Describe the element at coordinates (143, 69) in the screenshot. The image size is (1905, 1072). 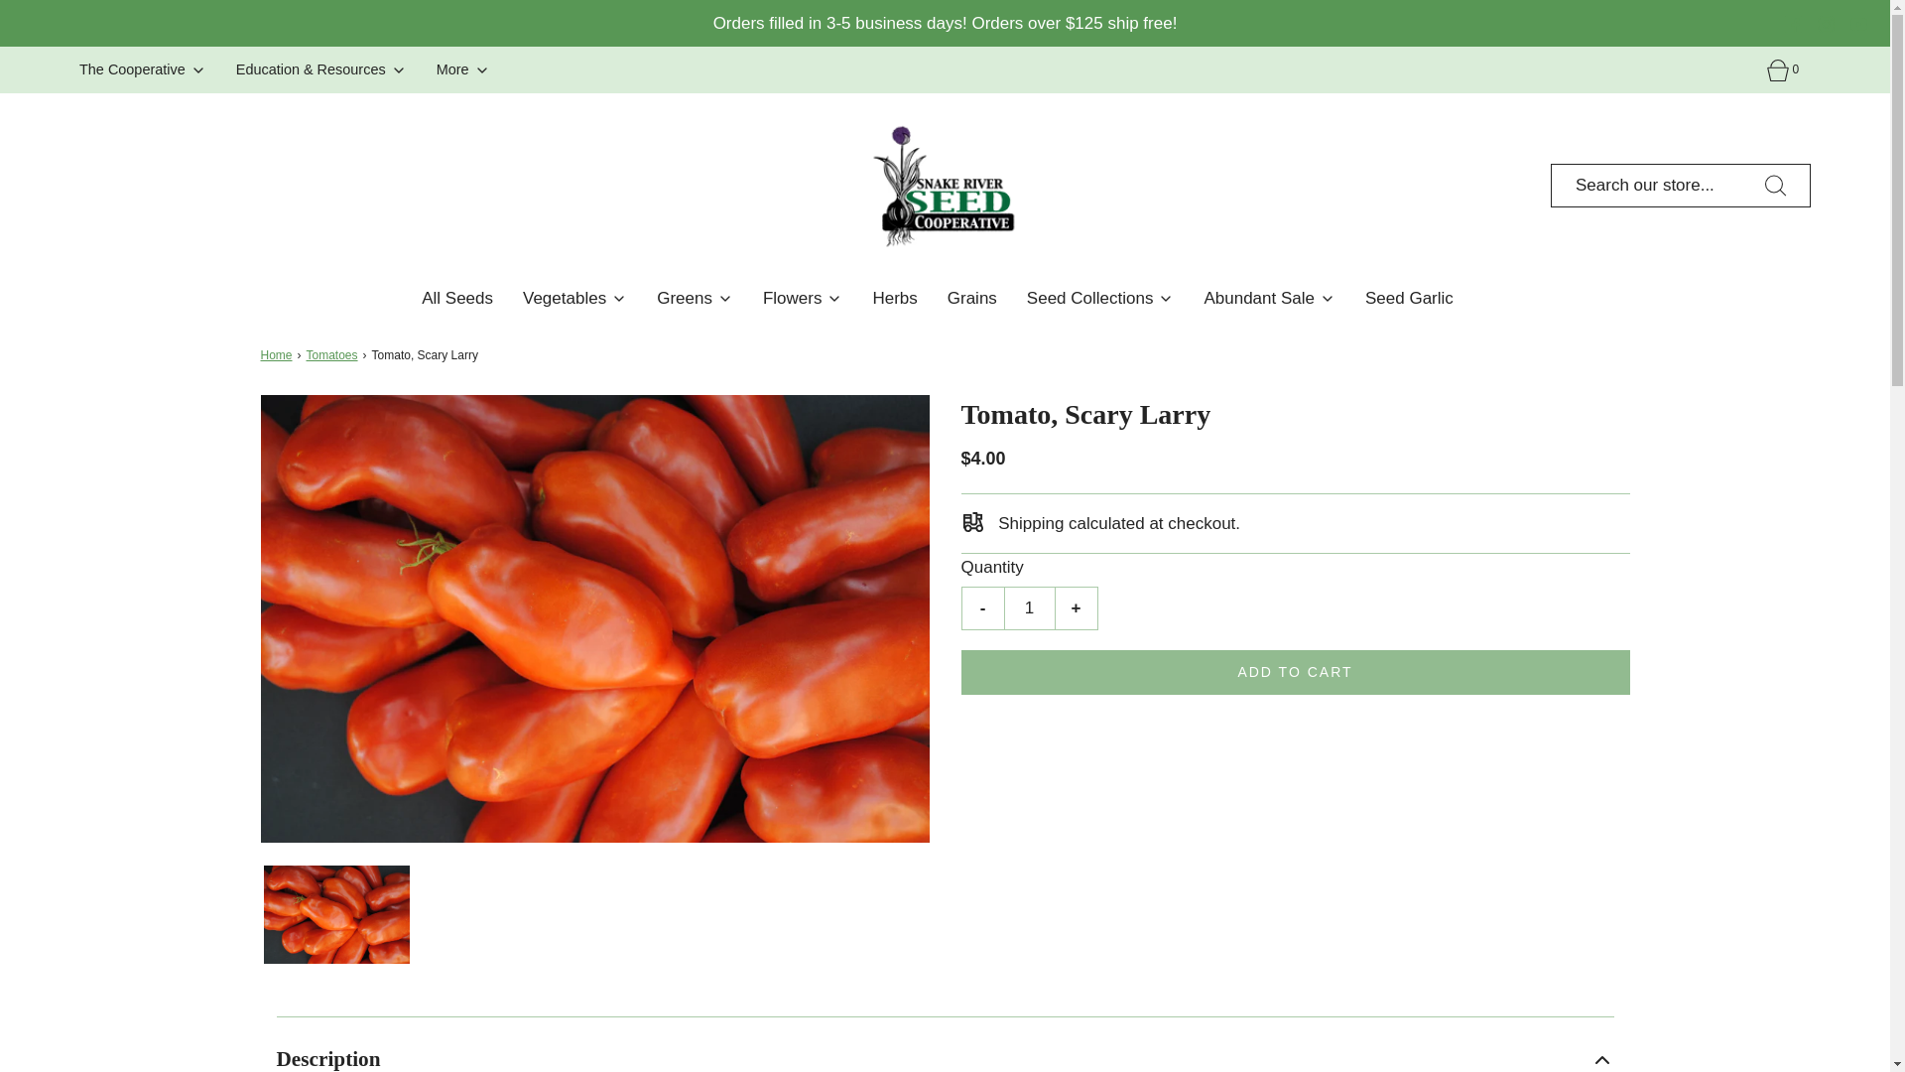
I see `The Cooperative` at that location.